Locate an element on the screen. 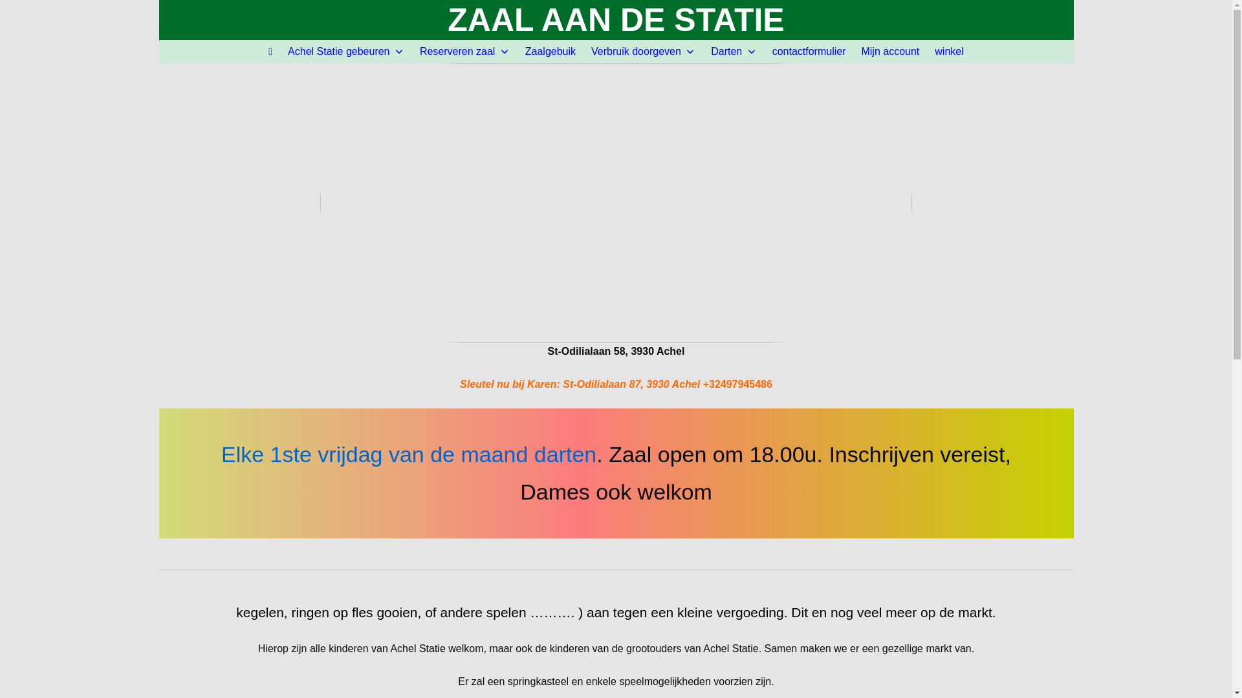  contactformulier is located at coordinates (809, 52).